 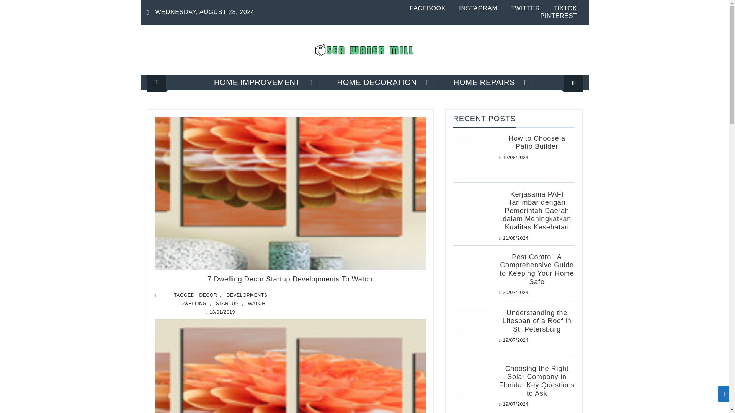 I want to click on HOME DECORATION, so click(x=377, y=82).